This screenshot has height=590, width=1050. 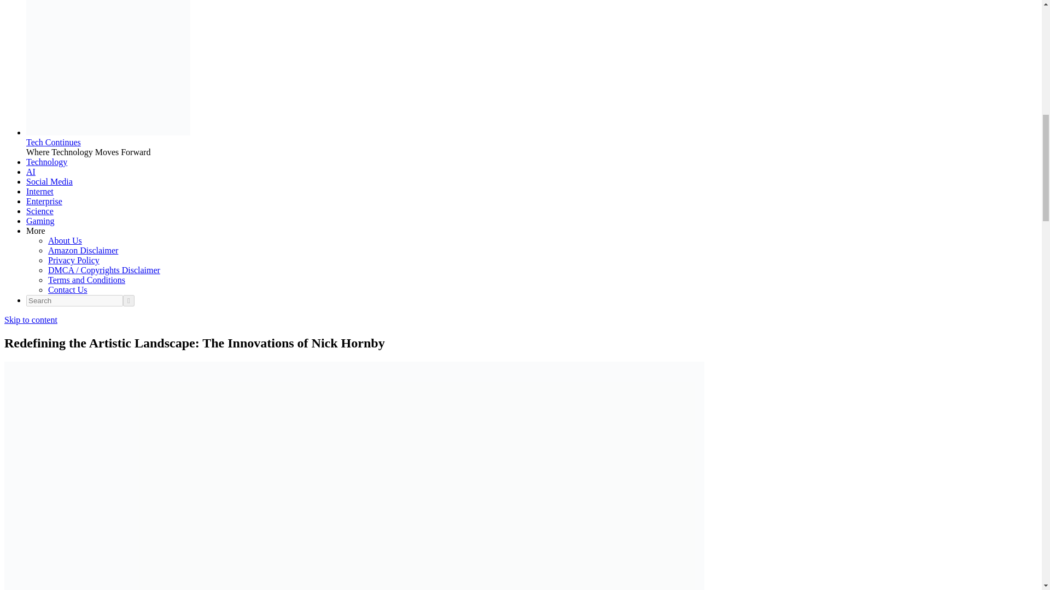 I want to click on Tech Continues, so click(x=54, y=142).